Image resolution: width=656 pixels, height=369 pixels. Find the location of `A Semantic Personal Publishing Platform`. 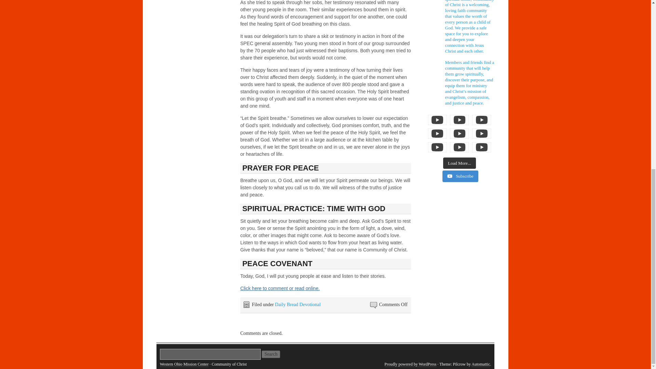

A Semantic Personal Publishing Platform is located at coordinates (410, 364).